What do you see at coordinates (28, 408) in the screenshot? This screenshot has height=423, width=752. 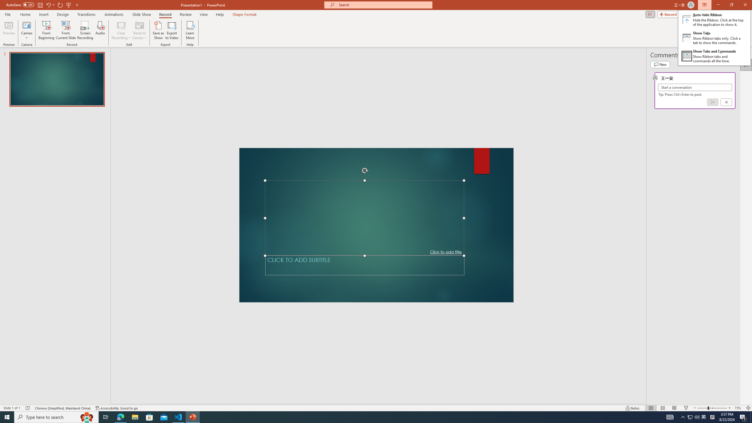 I see `Spell Check No Errors` at bounding box center [28, 408].